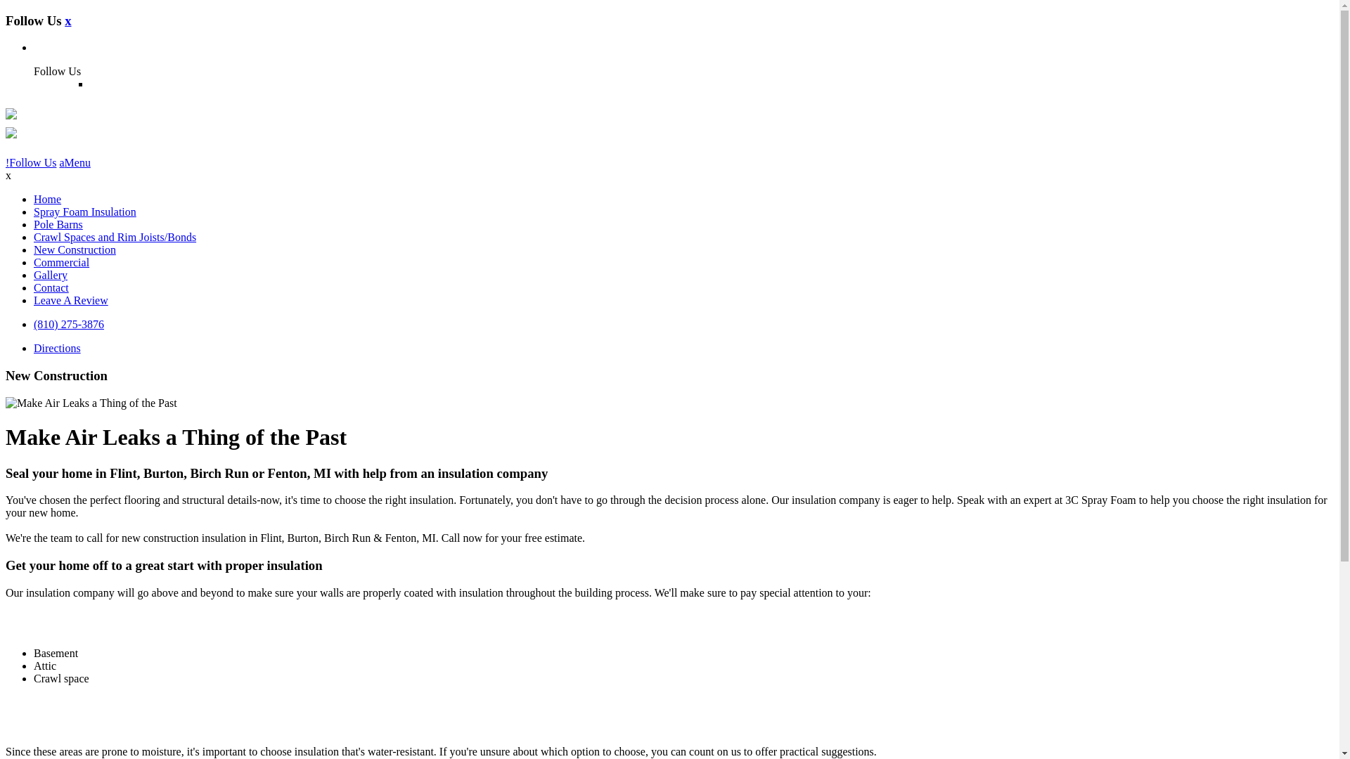  Describe the element at coordinates (69, 325) in the screenshot. I see `(810) 275-3876` at that location.